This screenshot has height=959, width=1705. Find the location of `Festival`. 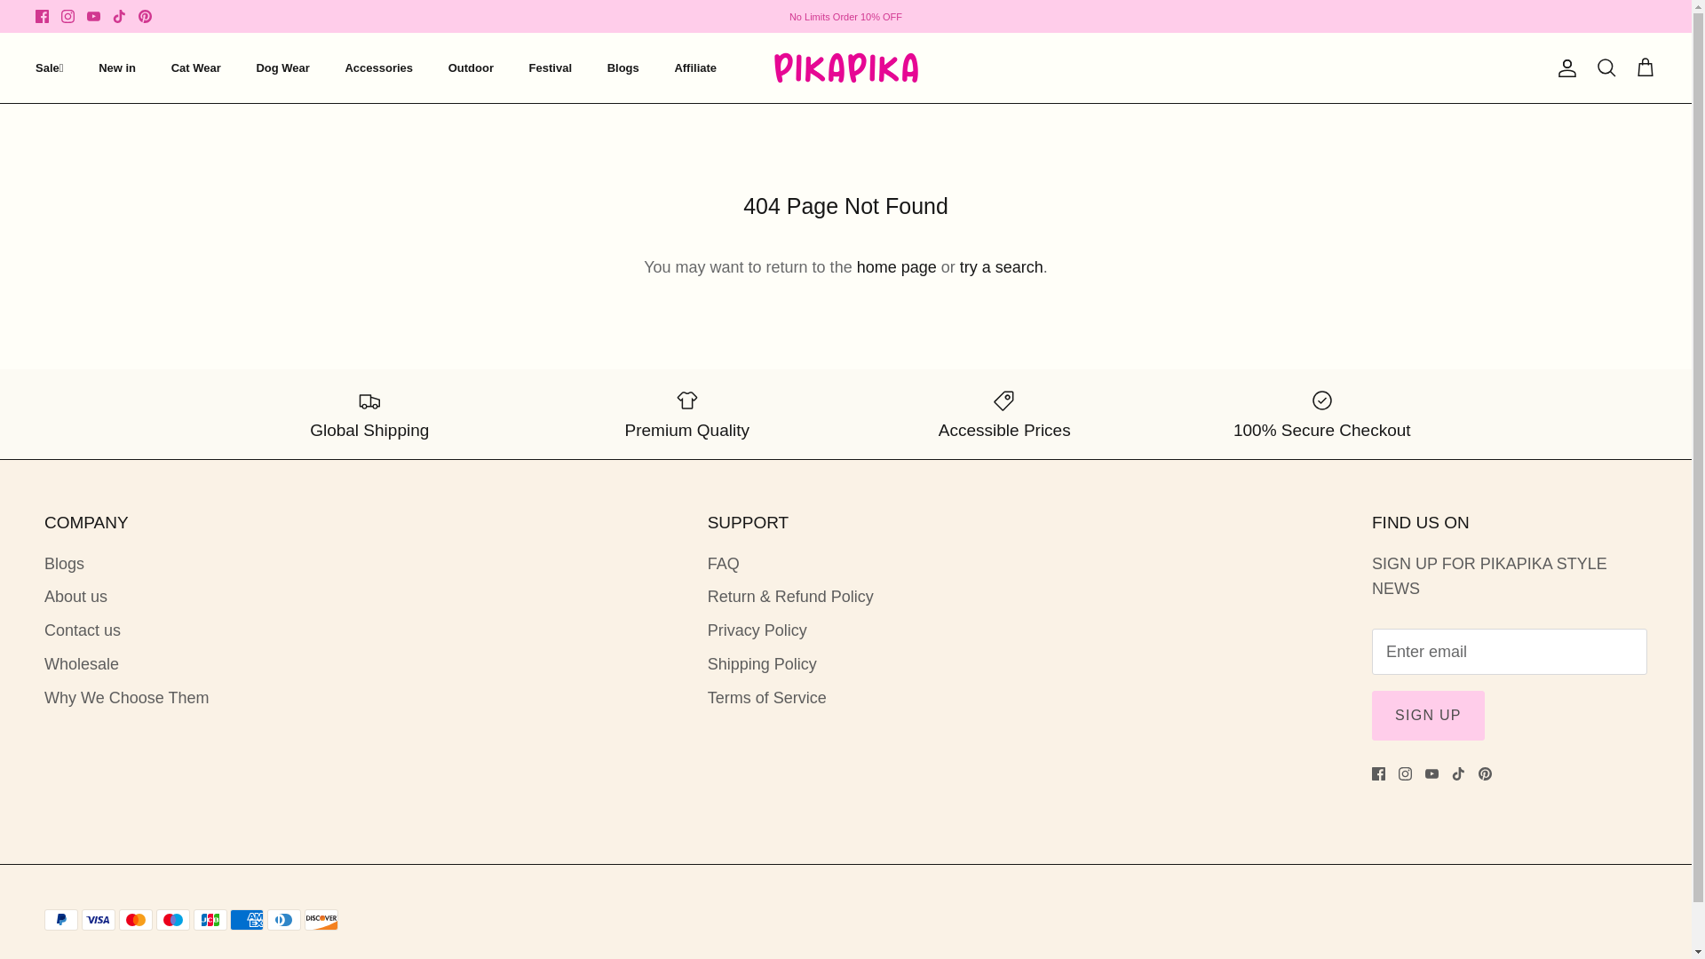

Festival is located at coordinates (551, 68).